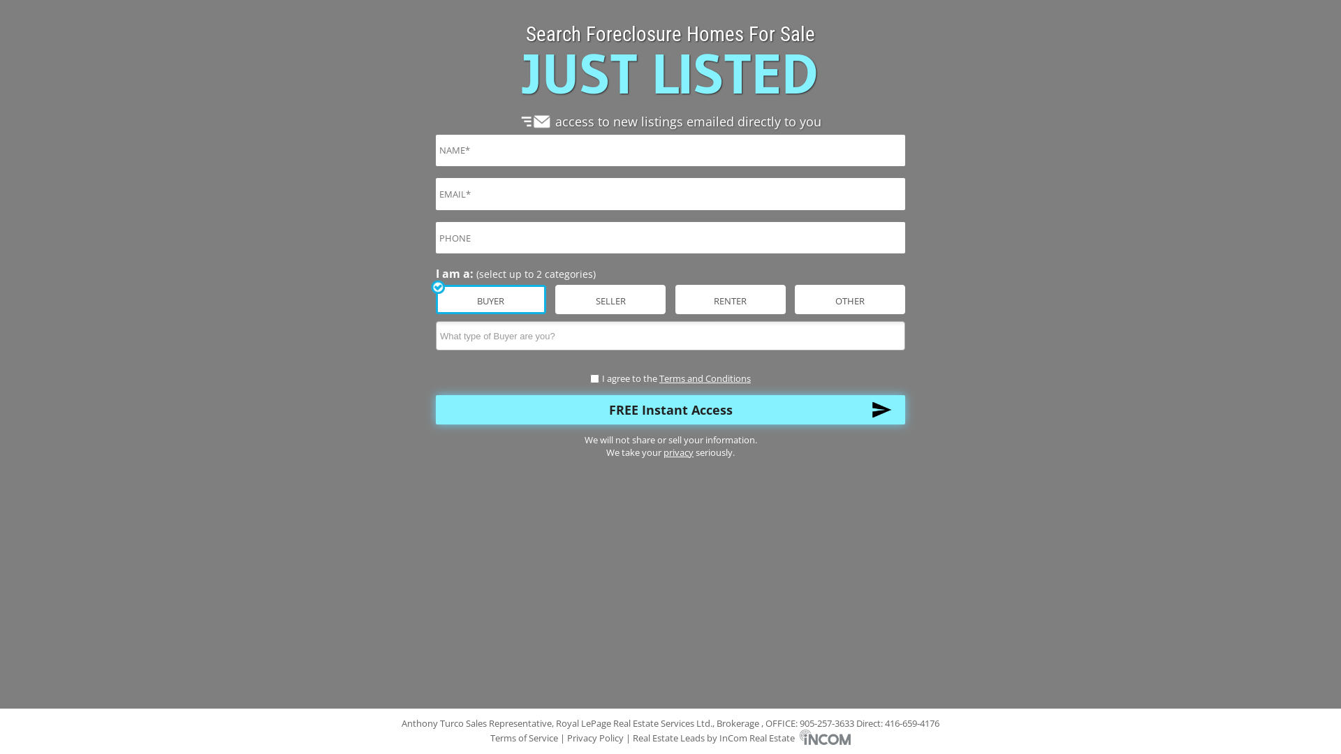  I want to click on JUST LISTED, so click(670, 74).